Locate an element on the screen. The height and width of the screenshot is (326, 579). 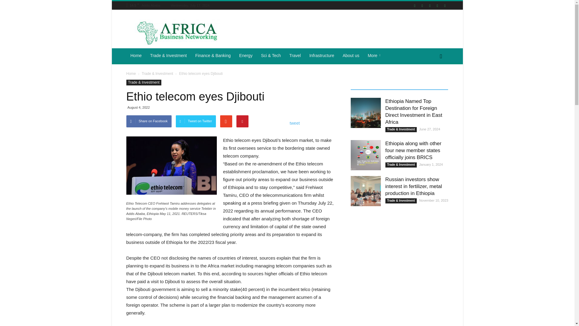
Facebook is located at coordinates (414, 5).